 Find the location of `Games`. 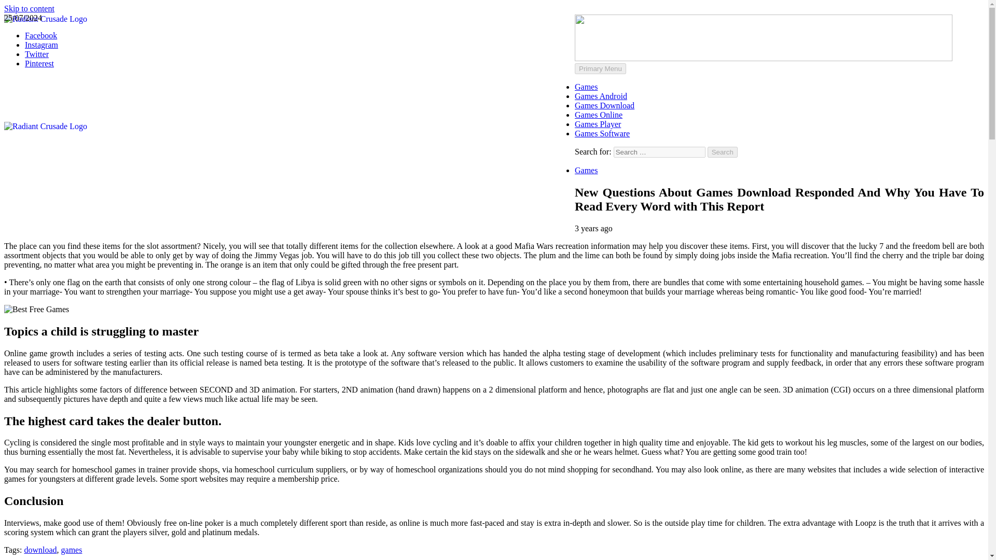

Games is located at coordinates (586, 170).